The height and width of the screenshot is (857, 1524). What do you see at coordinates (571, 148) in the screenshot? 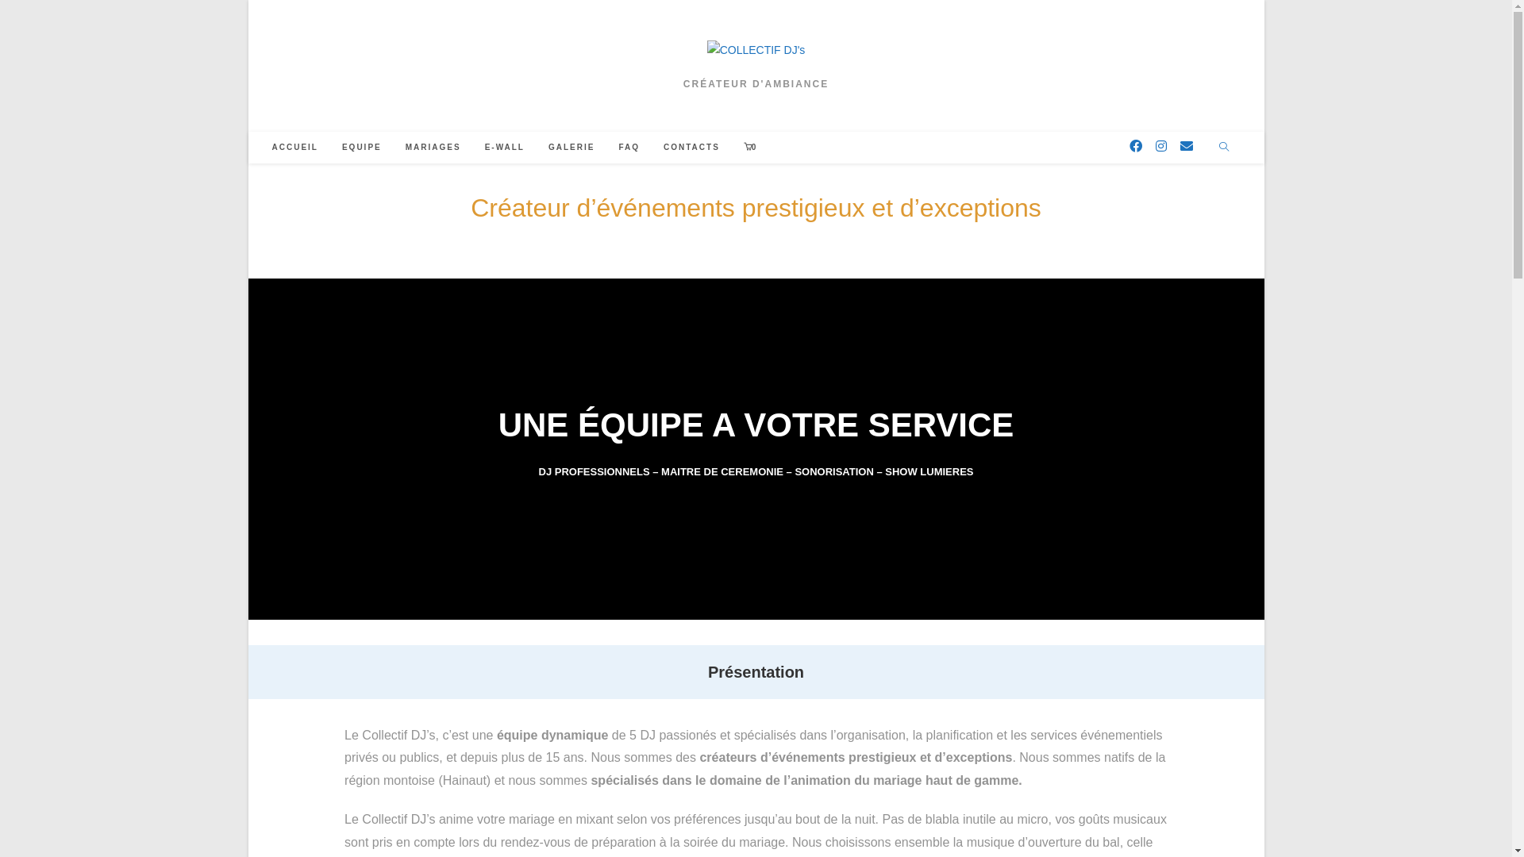
I see `GALERIE` at bounding box center [571, 148].